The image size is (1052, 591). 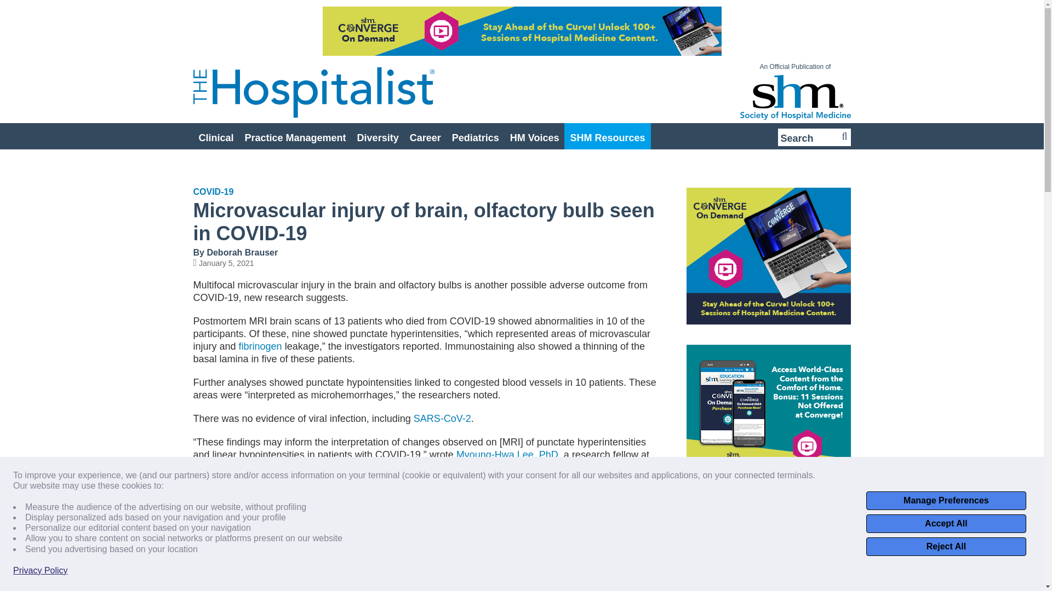 What do you see at coordinates (946, 500) in the screenshot?
I see `Manage Preferences` at bounding box center [946, 500].